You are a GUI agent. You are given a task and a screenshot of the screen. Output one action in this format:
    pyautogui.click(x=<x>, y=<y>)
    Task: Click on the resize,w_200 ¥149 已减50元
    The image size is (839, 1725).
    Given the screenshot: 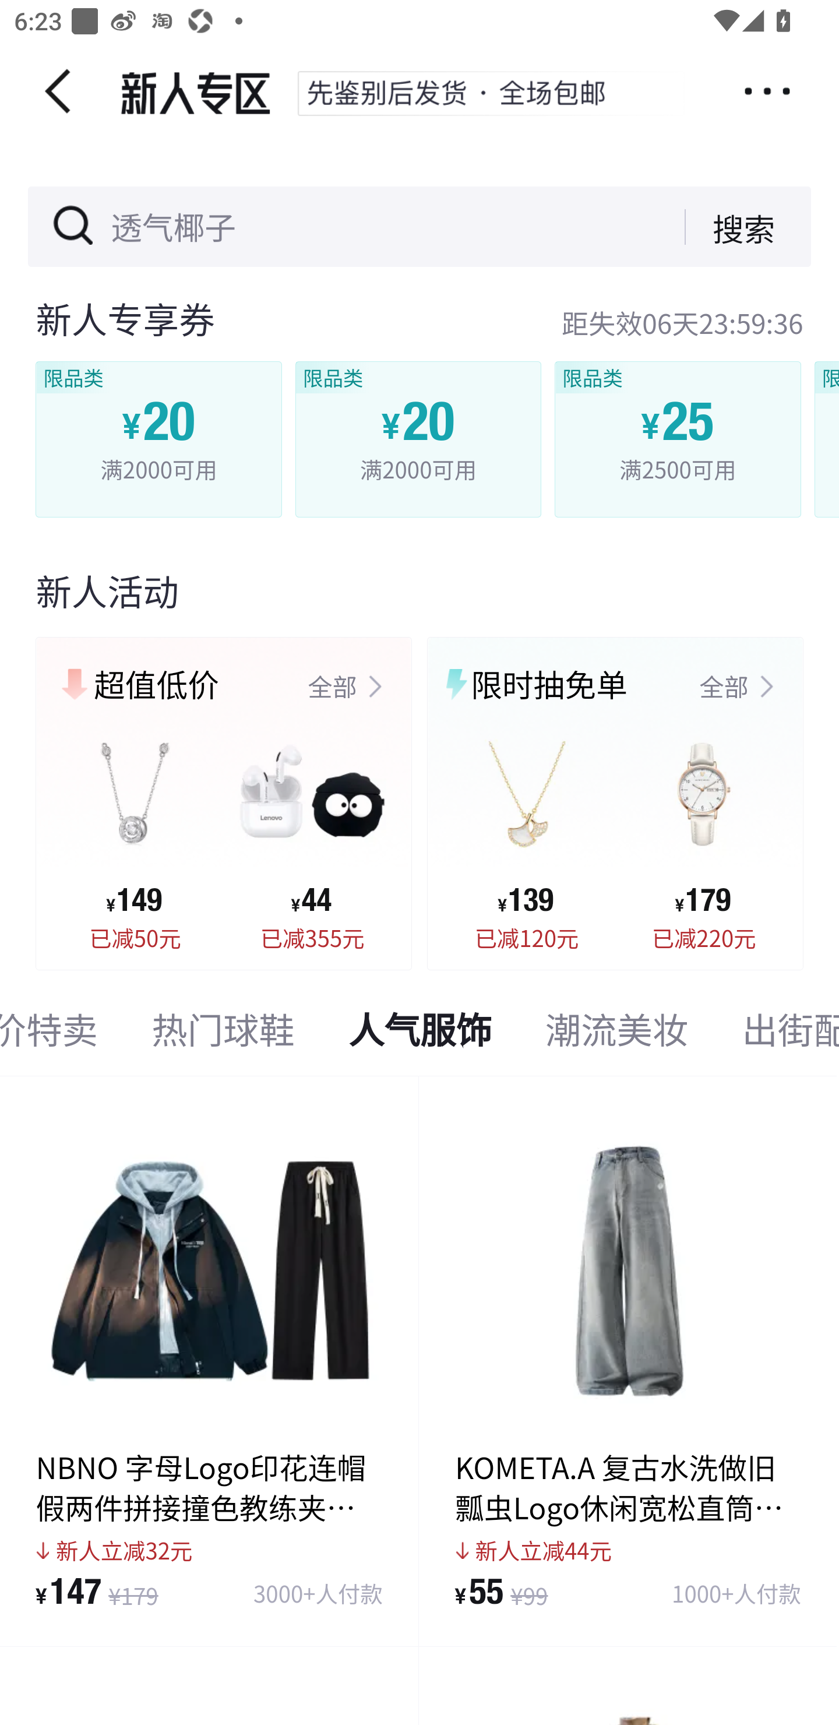 What is the action you would take?
    pyautogui.click(x=135, y=832)
    